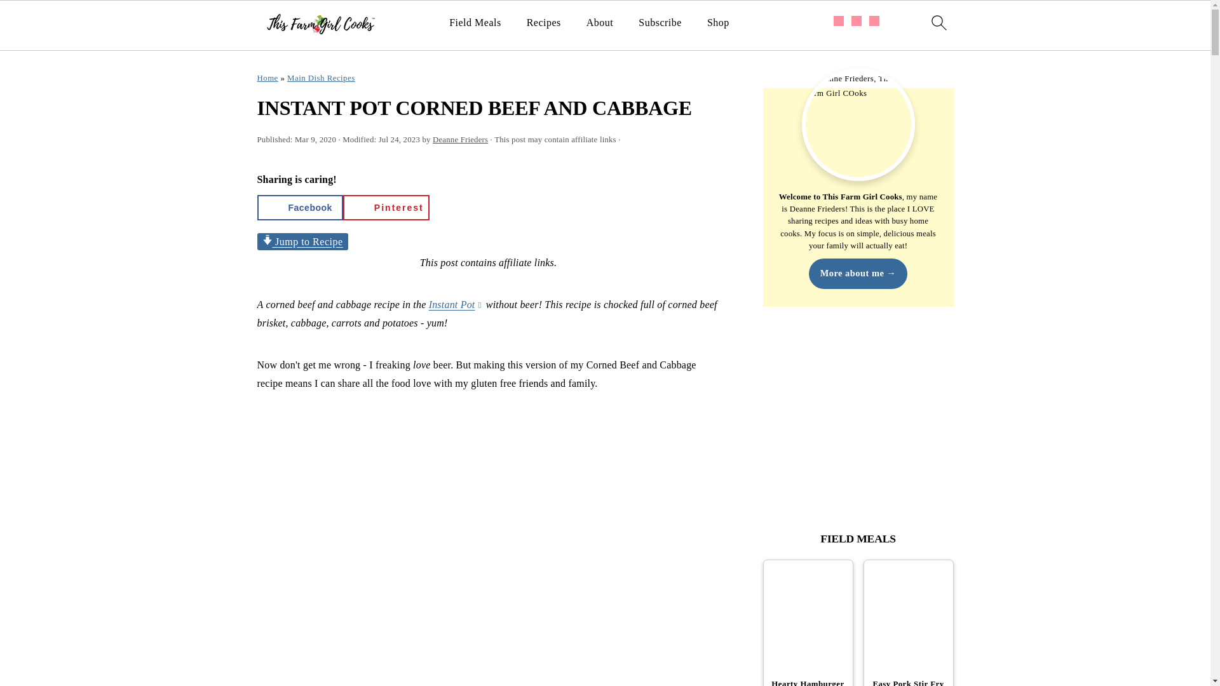  I want to click on Main Dish Recipes, so click(320, 77).